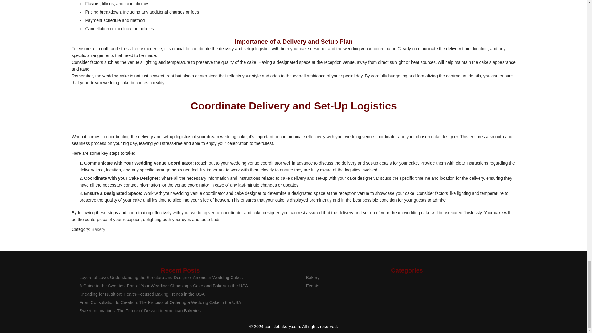 Image resolution: width=592 pixels, height=333 pixels. What do you see at coordinates (313, 277) in the screenshot?
I see `Bakery` at bounding box center [313, 277].